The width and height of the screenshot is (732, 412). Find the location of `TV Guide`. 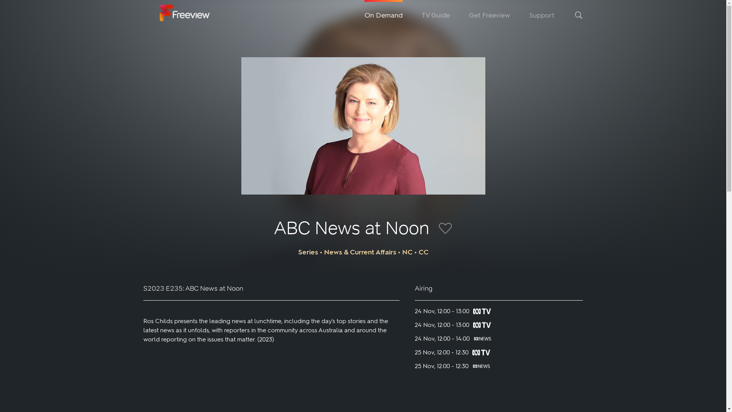

TV Guide is located at coordinates (436, 15).